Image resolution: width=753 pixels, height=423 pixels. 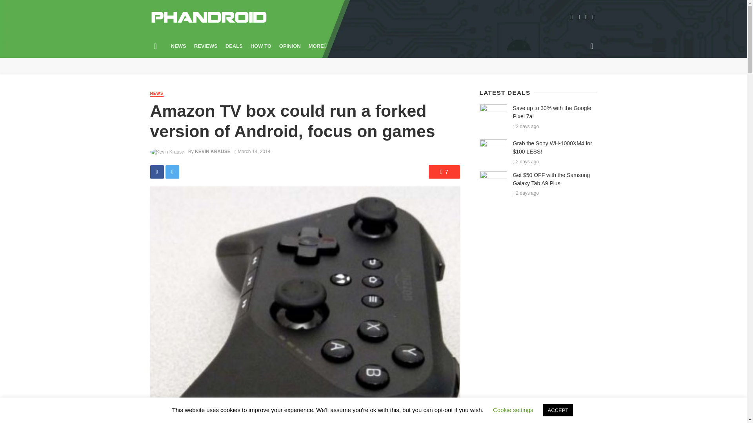 I want to click on REVIEWS, so click(x=206, y=46).